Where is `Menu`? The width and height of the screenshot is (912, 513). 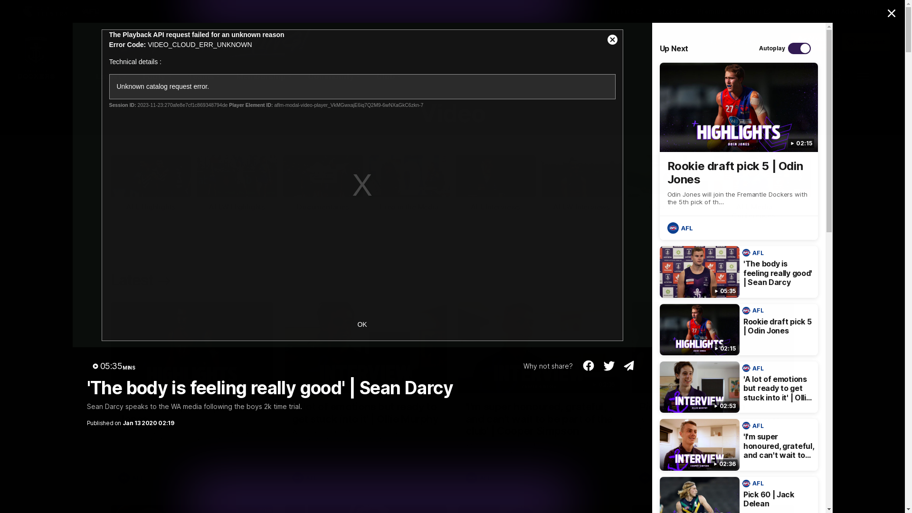
Menu is located at coordinates (863, 76).